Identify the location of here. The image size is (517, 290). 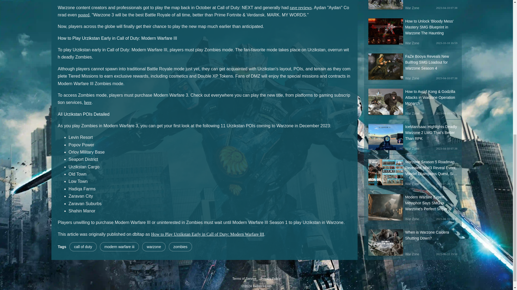
(88, 102).